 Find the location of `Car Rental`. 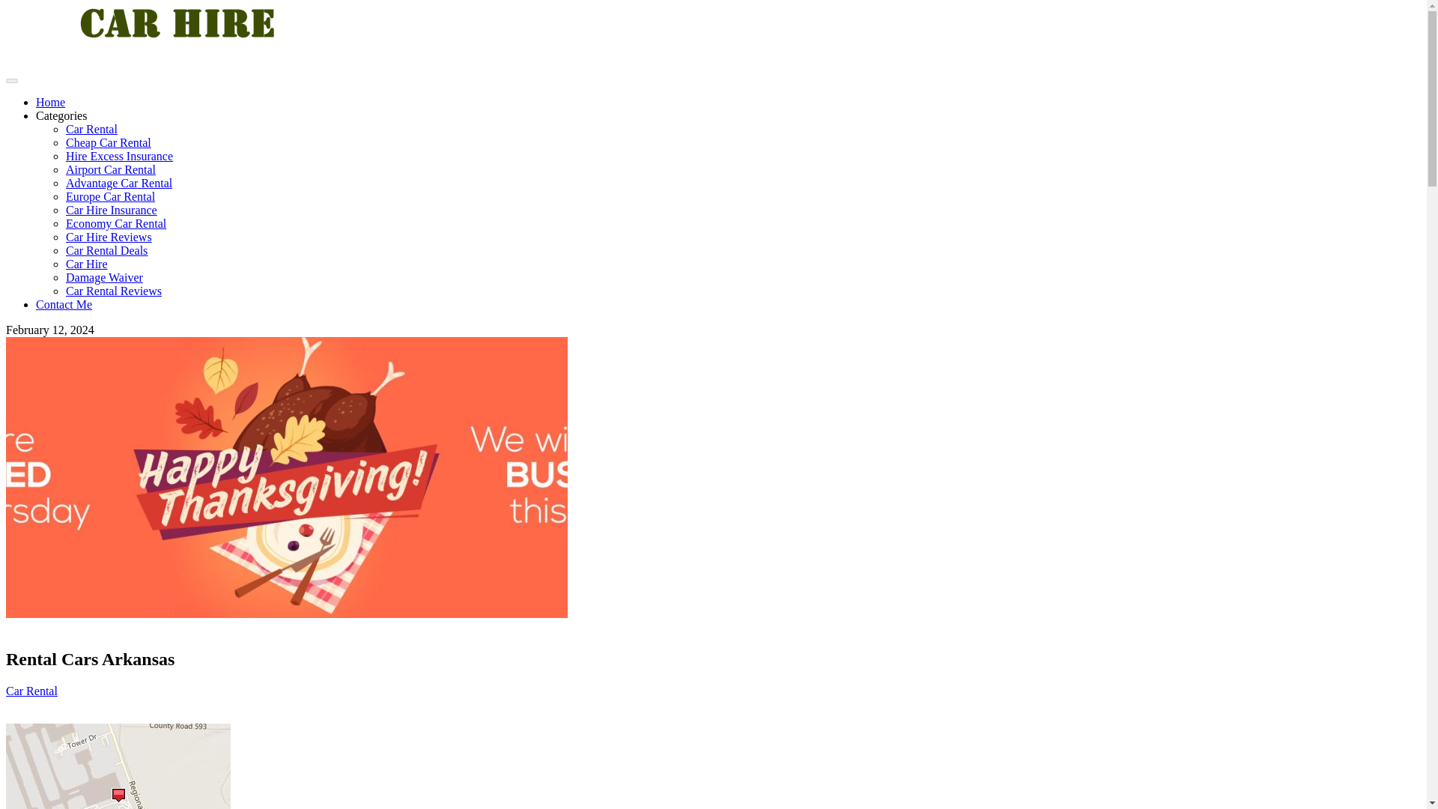

Car Rental is located at coordinates (91, 129).